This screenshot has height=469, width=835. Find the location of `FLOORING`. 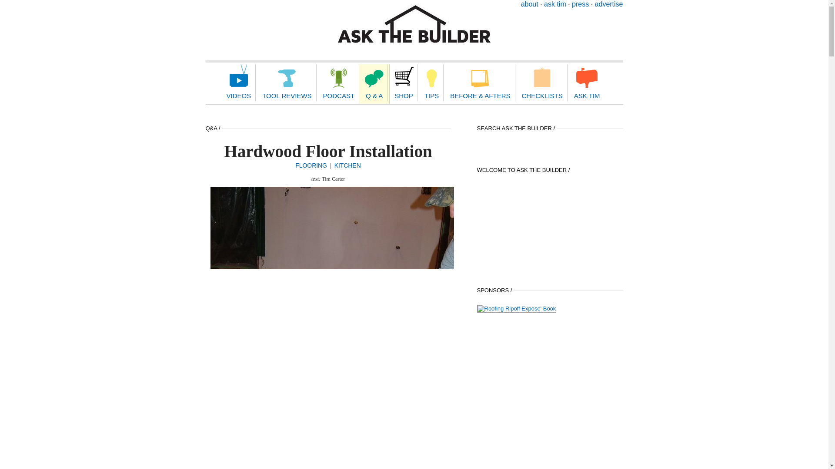

FLOORING is located at coordinates (311, 165).